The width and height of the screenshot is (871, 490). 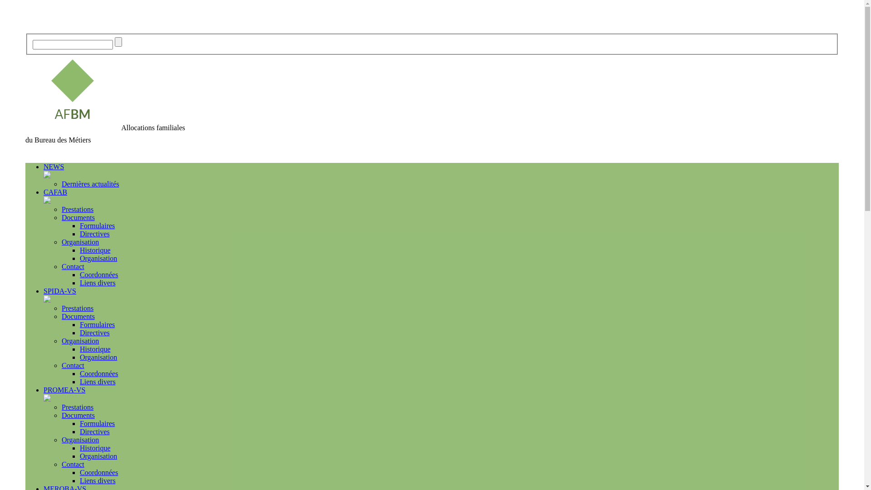 I want to click on Prestations, so click(x=78, y=407).